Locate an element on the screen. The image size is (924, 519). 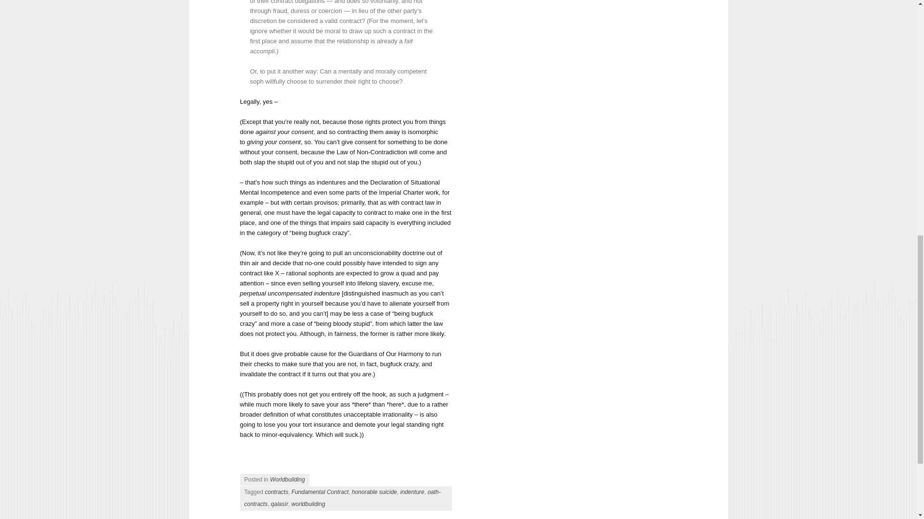
Worldbuilding is located at coordinates (287, 480).